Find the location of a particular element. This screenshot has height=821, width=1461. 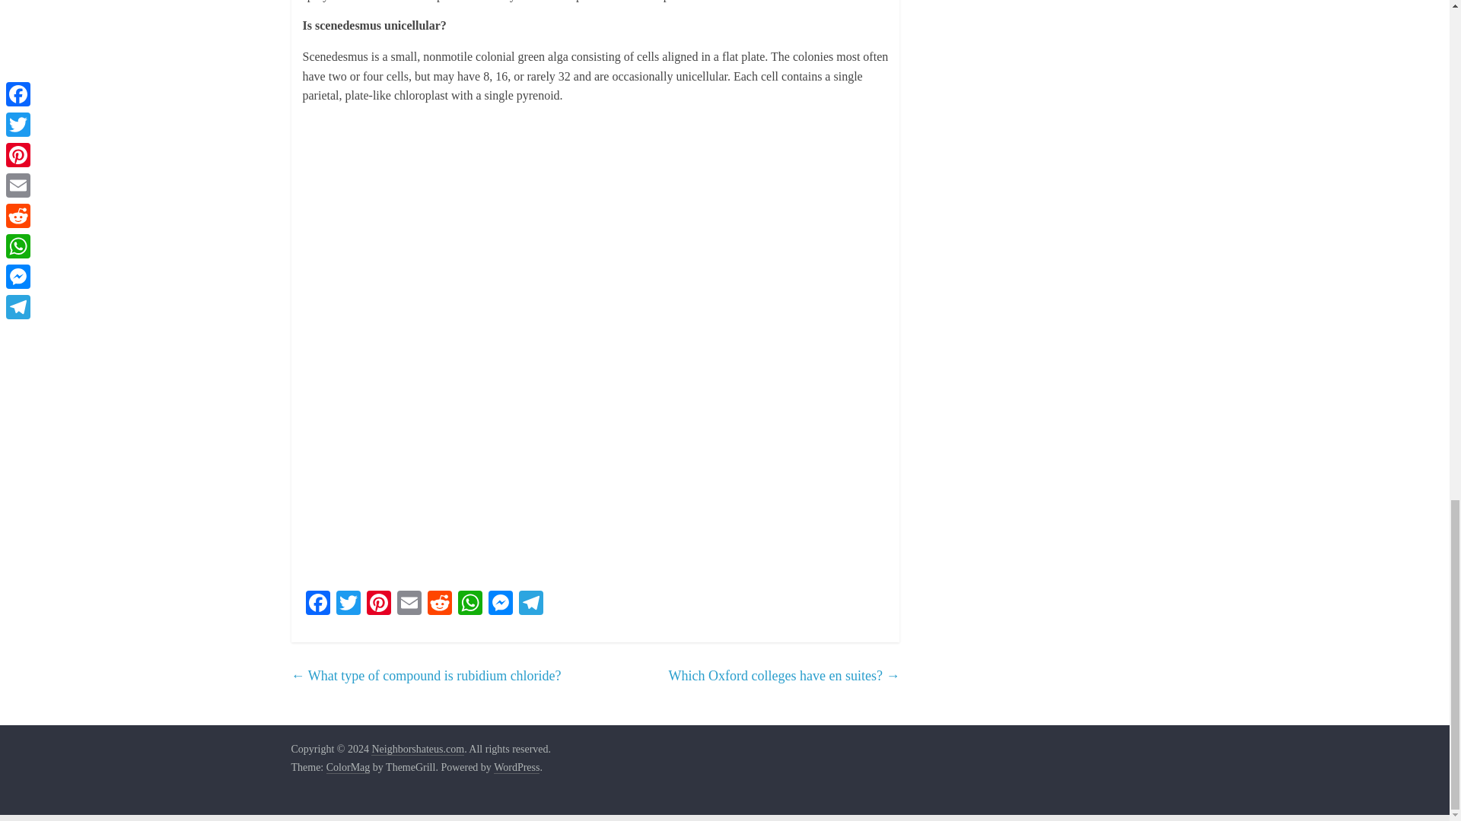

Facebook is located at coordinates (317, 604).